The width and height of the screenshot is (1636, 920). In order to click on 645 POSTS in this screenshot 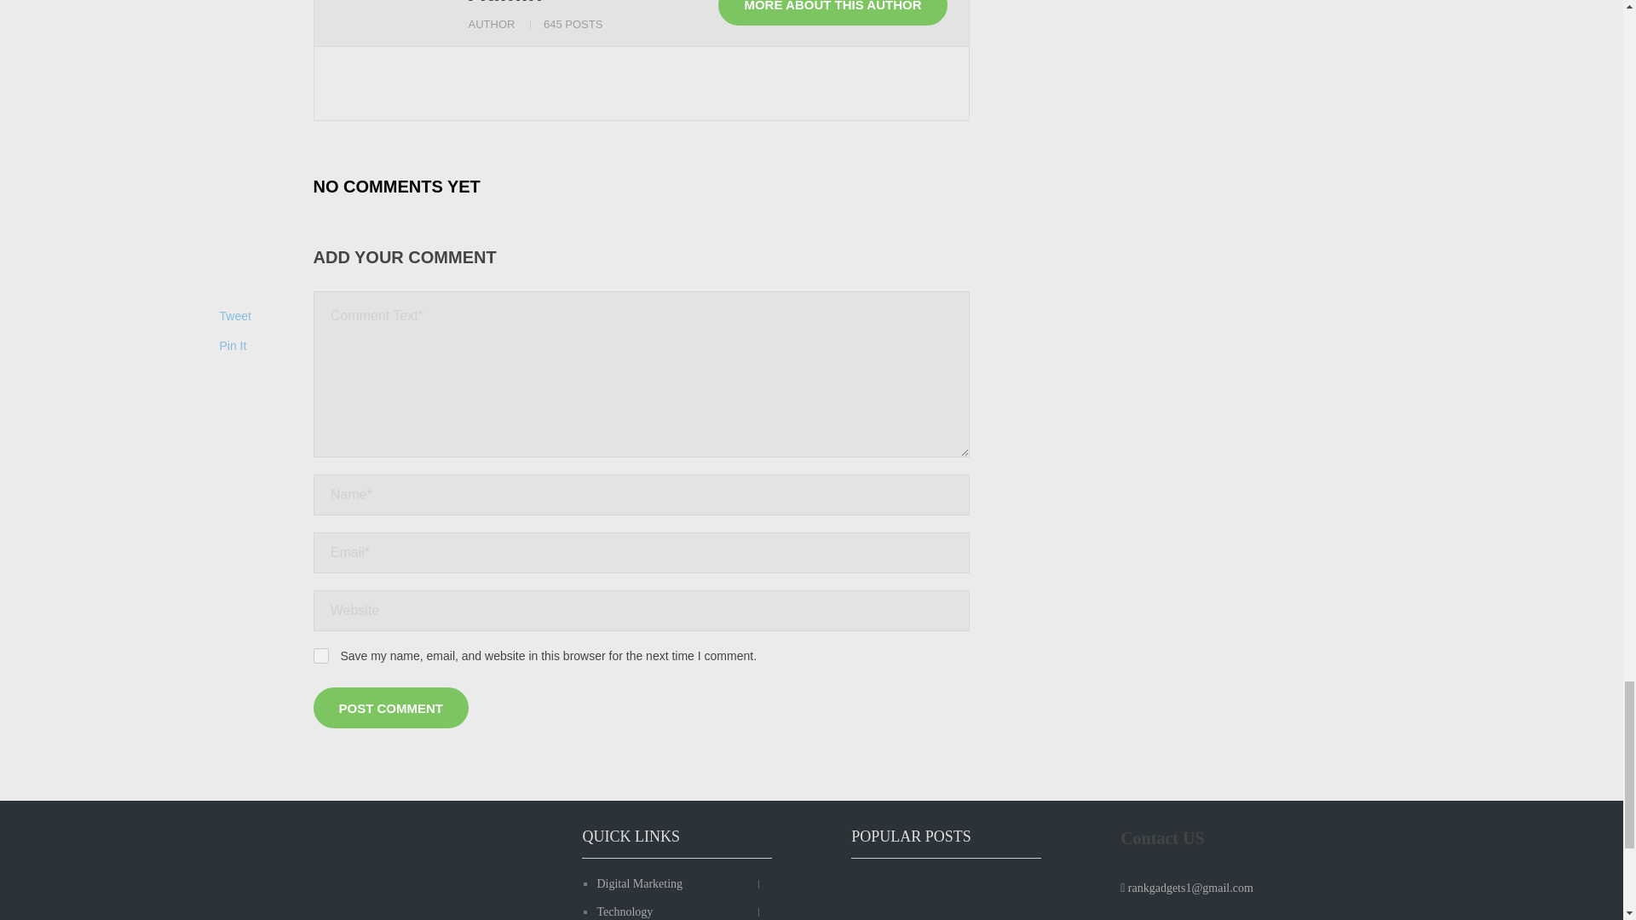, I will do `click(573, 24)`.